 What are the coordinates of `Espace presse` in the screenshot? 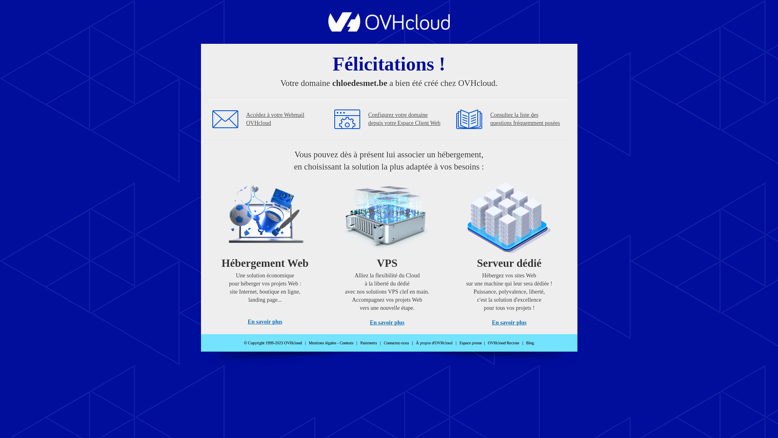 It's located at (471, 343).